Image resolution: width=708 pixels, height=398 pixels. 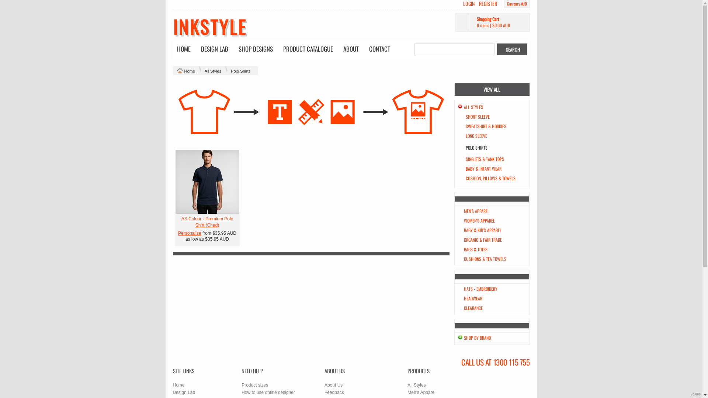 I want to click on Men's Apparel, so click(x=421, y=392).